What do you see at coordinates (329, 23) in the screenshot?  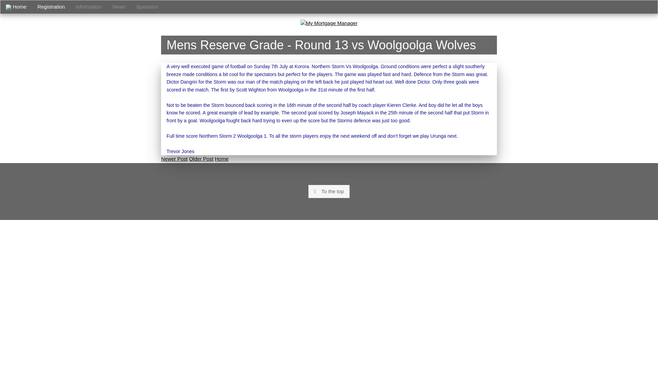 I see `My Mortgage Manager` at bounding box center [329, 23].